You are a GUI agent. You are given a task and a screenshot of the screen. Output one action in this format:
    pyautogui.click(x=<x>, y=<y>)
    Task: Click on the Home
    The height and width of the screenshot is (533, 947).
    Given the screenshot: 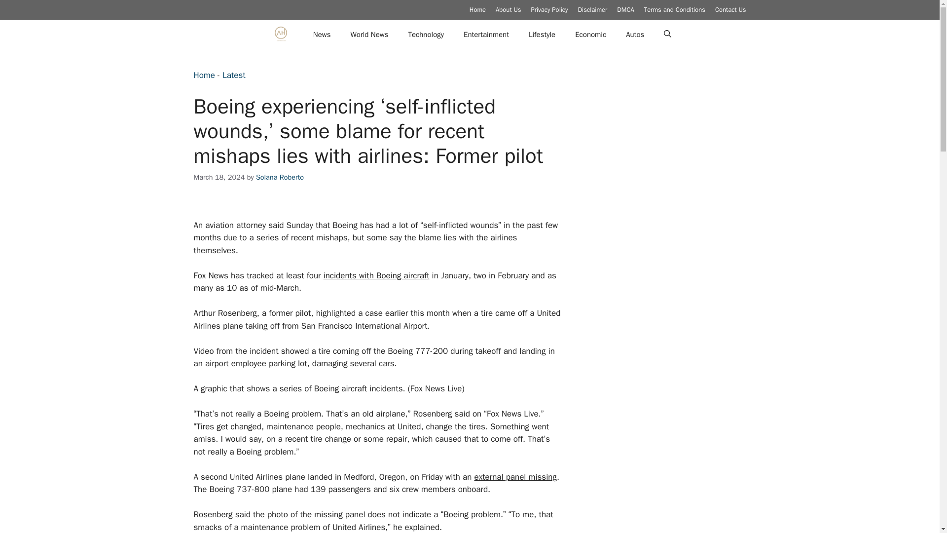 What is the action you would take?
    pyautogui.click(x=204, y=75)
    